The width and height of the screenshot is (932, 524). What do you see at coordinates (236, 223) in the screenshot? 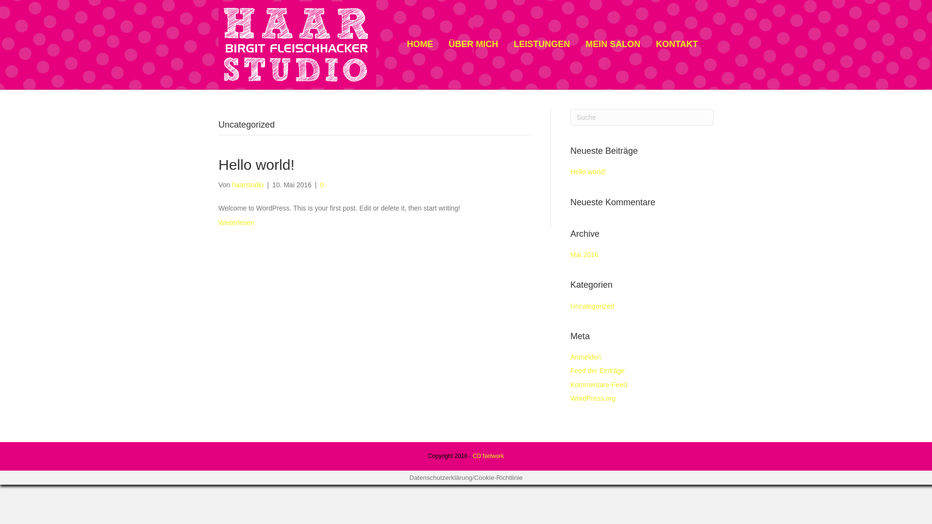
I see `Weiterlesen` at bounding box center [236, 223].